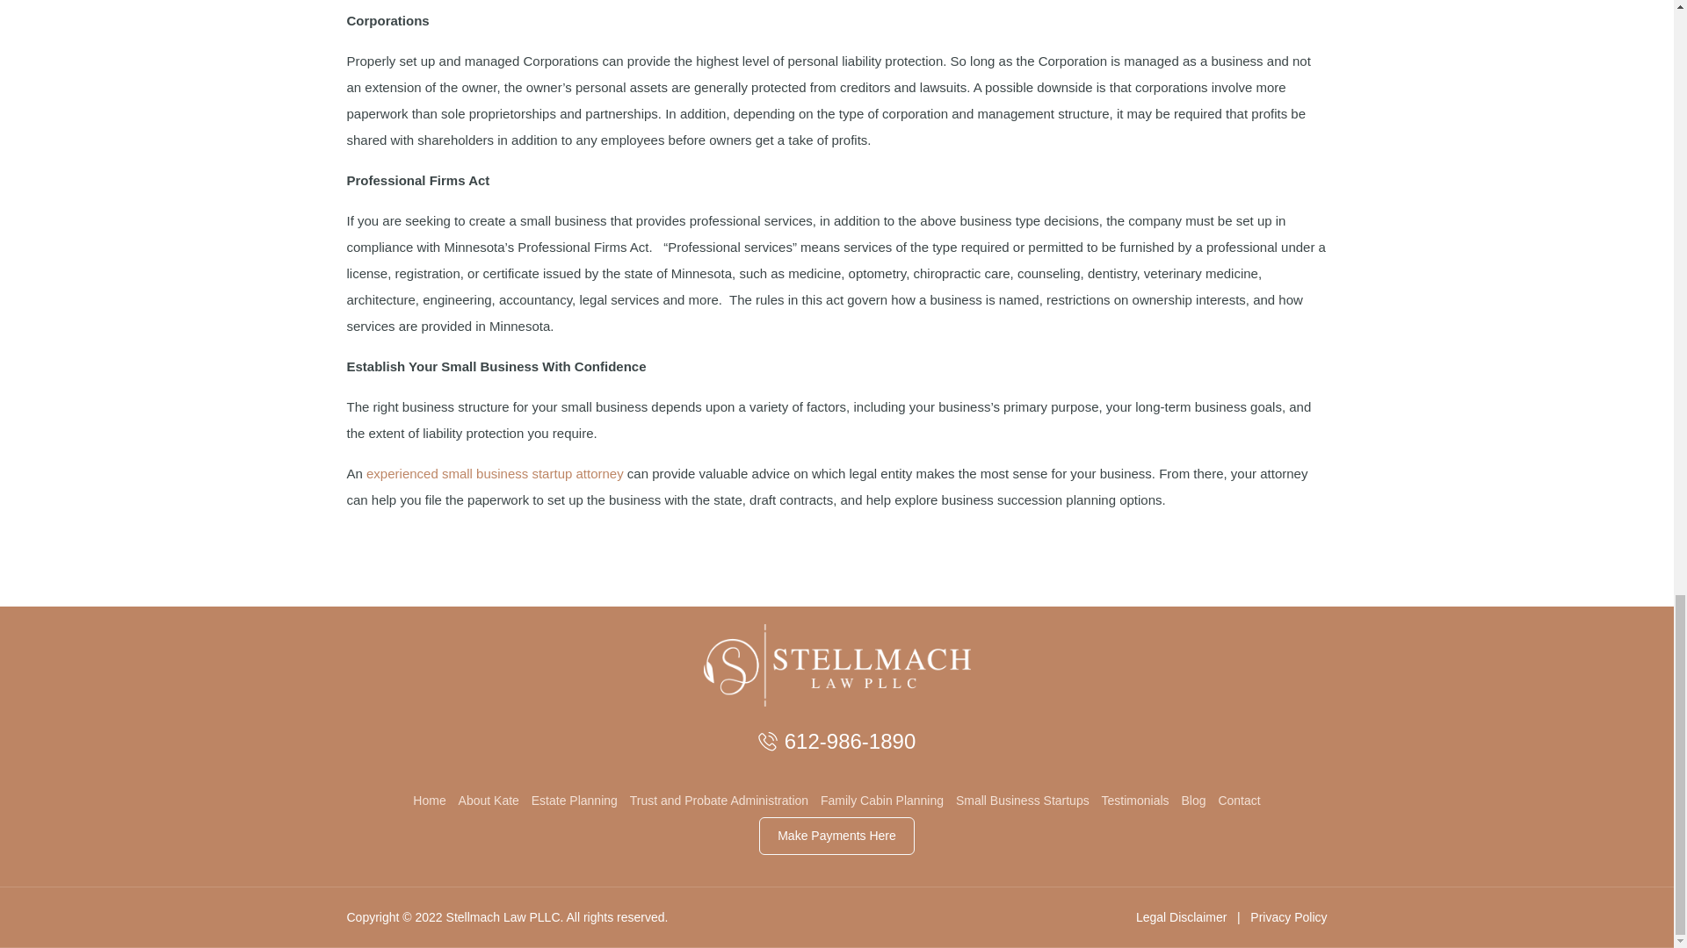 The width and height of the screenshot is (1687, 948). Describe the element at coordinates (1023, 801) in the screenshot. I see `Small Business Startups` at that location.